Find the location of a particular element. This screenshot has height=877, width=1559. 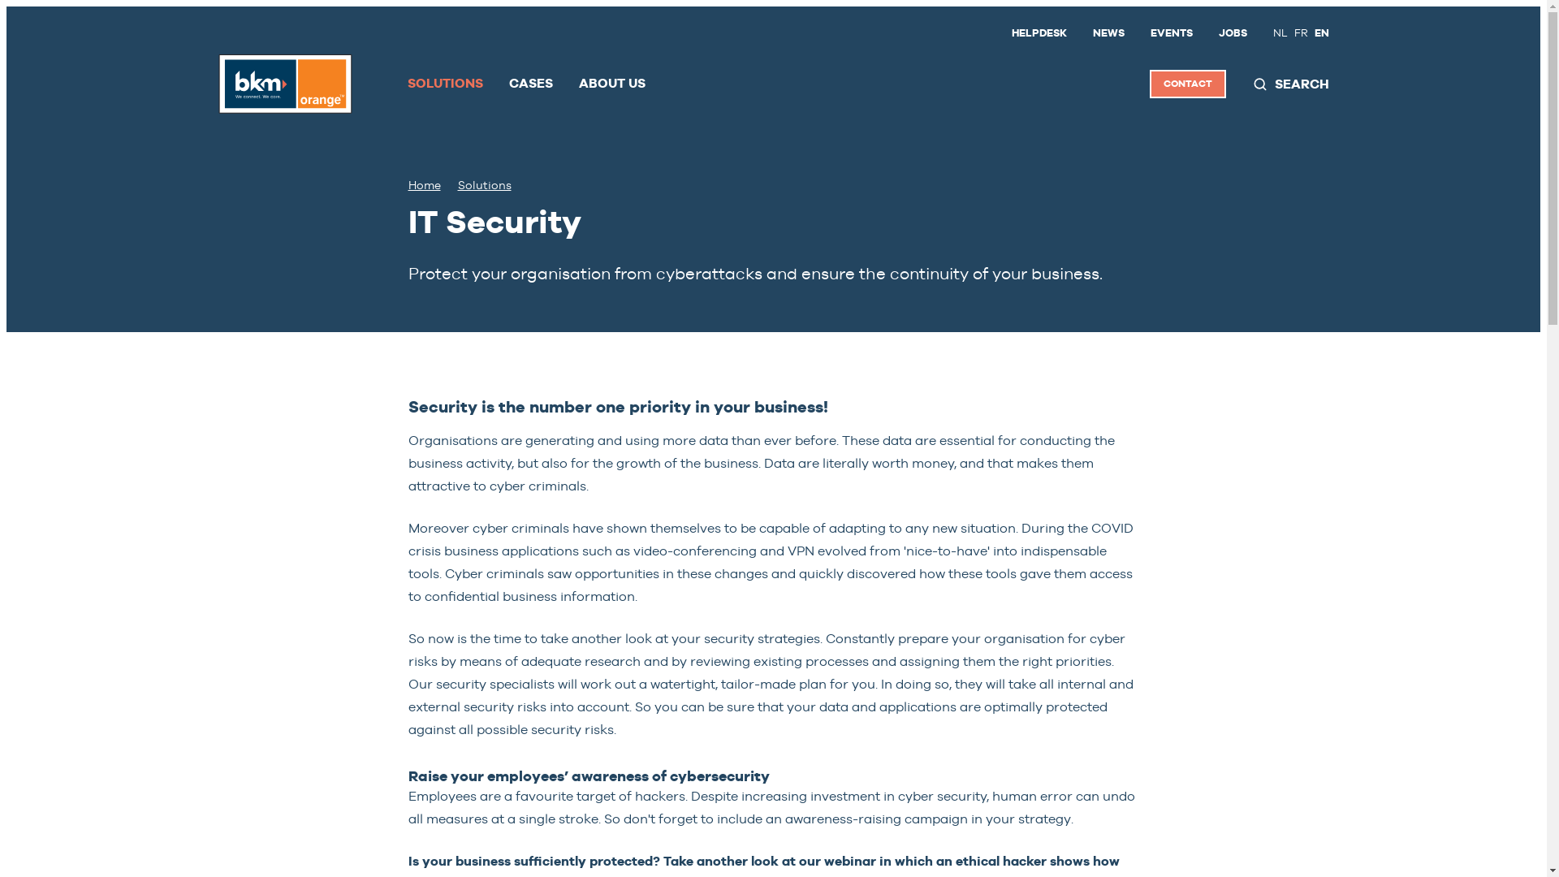

JOBS is located at coordinates (1233, 33).